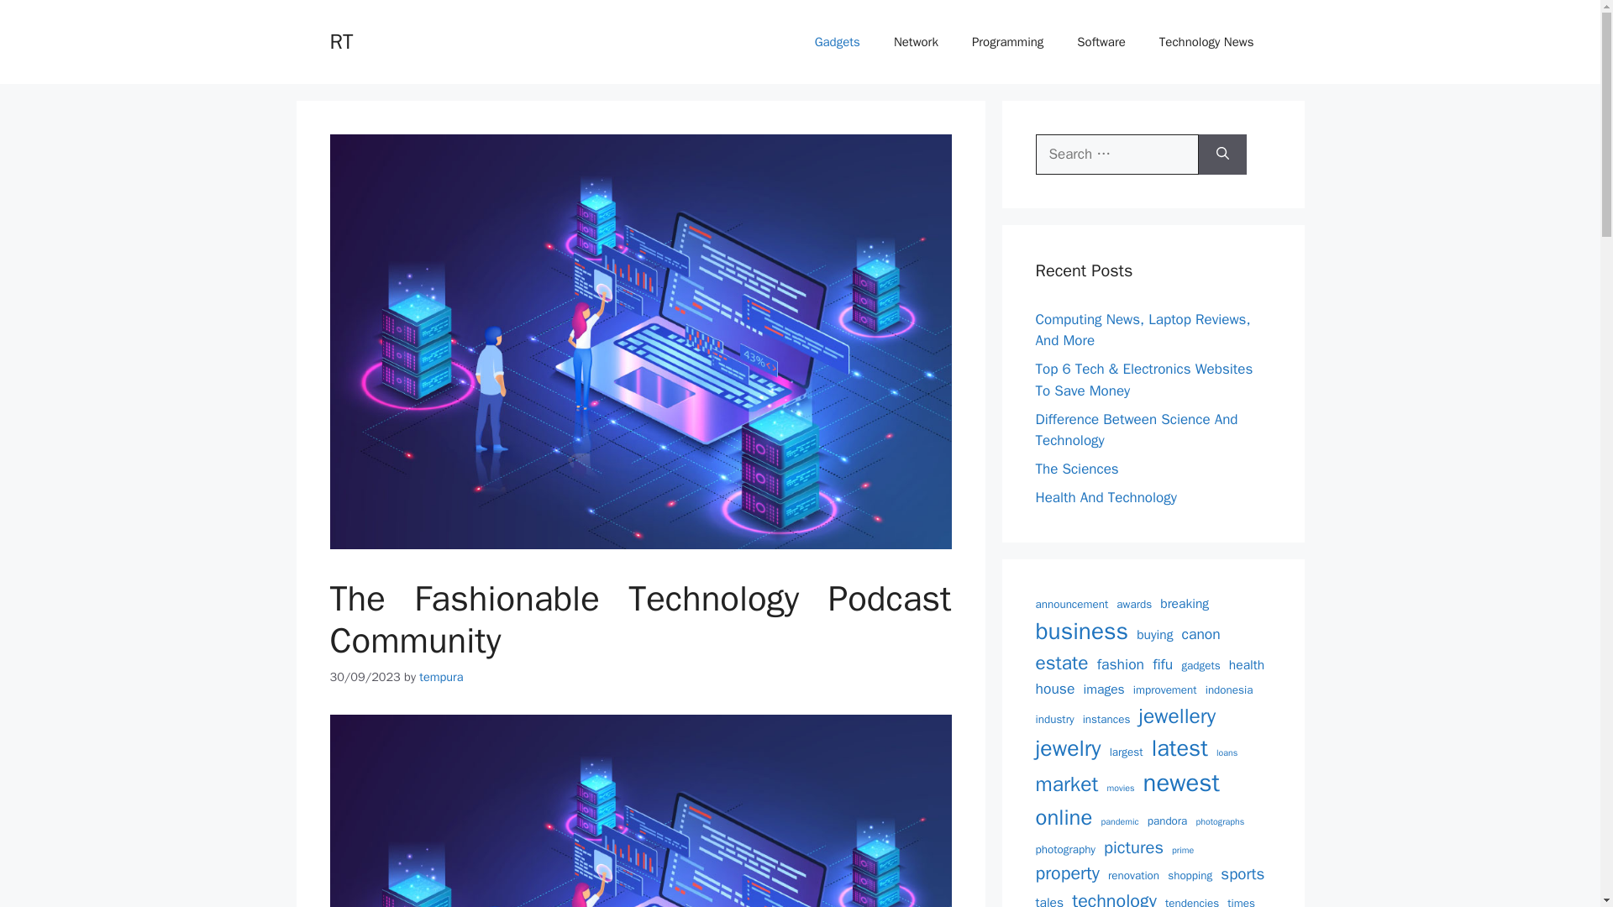 The width and height of the screenshot is (1613, 907). I want to click on Search for:, so click(1116, 155).